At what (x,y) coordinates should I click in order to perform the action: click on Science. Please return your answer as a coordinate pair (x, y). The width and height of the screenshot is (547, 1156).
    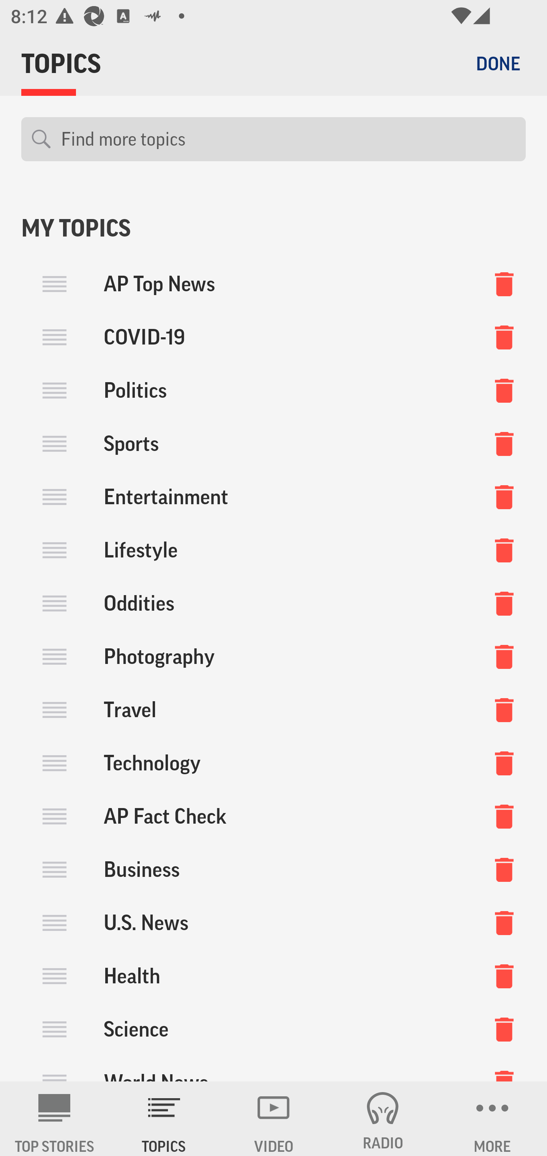
    Looking at the image, I should click on (273, 1029).